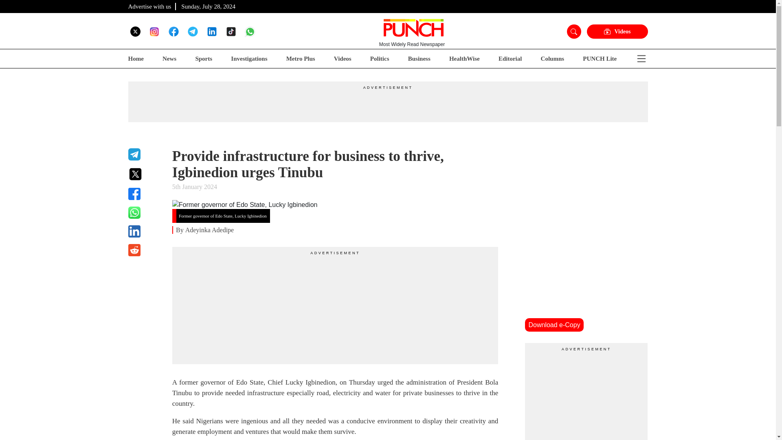 This screenshot has width=782, height=440. Describe the element at coordinates (149, 6) in the screenshot. I see `Advertise with us` at that location.